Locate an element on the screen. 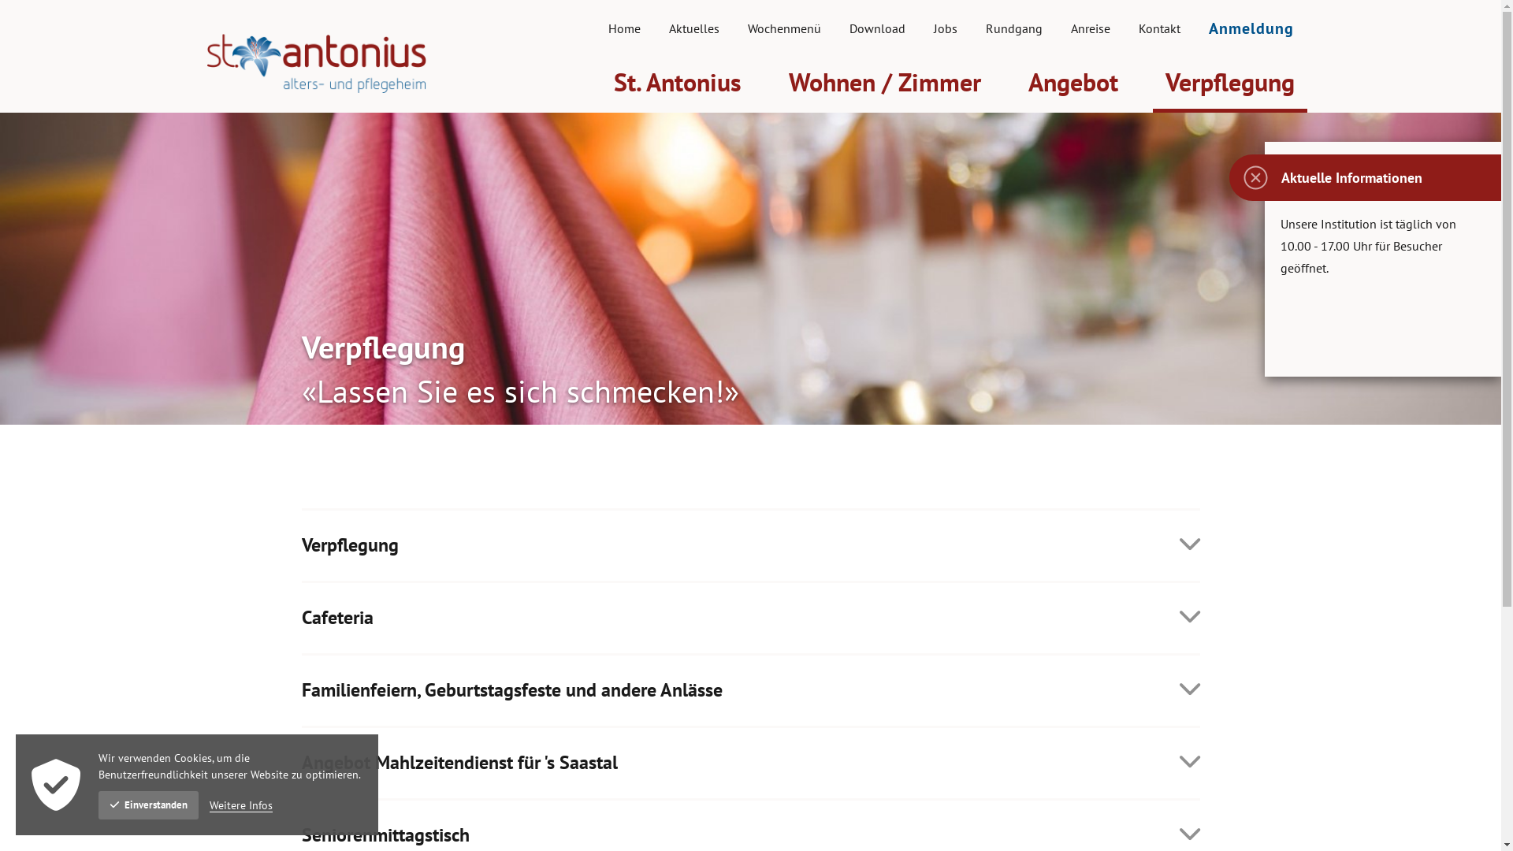 Image resolution: width=1513 pixels, height=851 pixels. Kontakt is located at coordinates (1160, 28).